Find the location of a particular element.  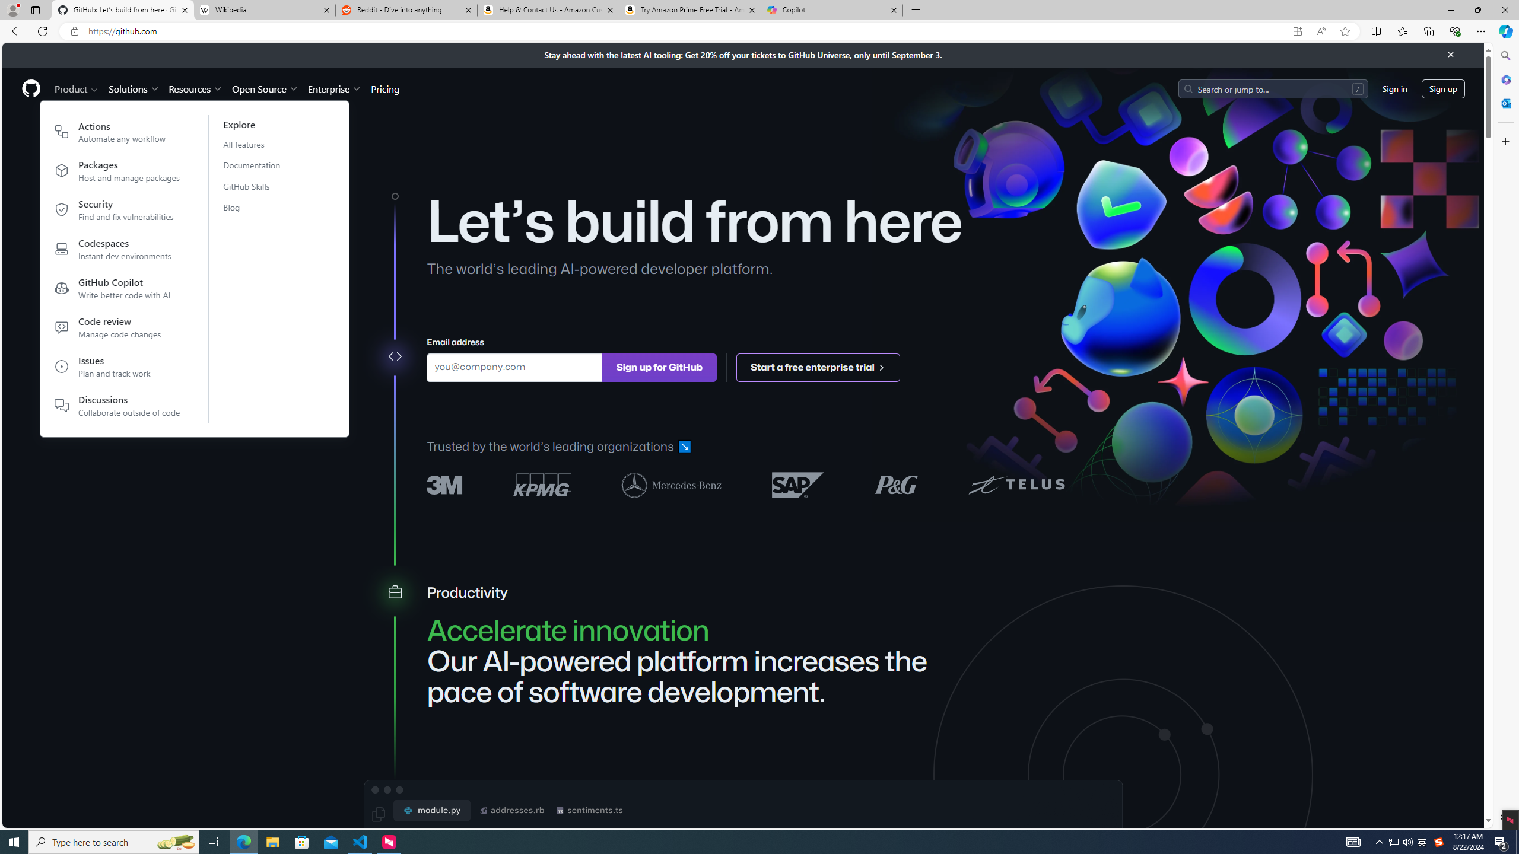

ActionsAutomate any workflow is located at coordinates (117, 134).